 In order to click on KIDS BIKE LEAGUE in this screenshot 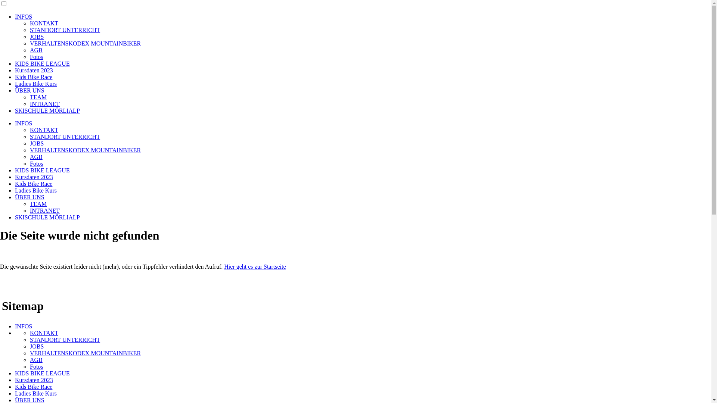, I will do `click(43, 373)`.